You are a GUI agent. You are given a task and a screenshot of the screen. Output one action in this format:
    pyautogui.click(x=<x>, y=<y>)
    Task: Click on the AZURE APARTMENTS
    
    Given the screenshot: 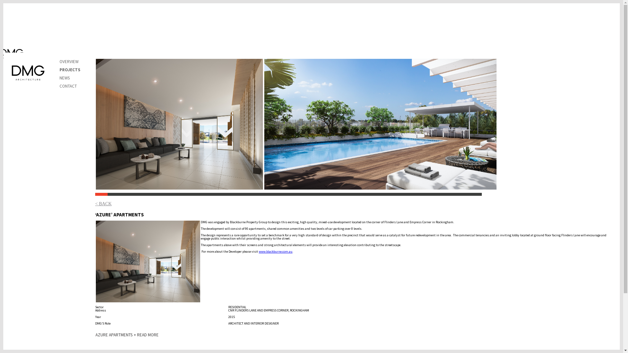 What is the action you would take?
    pyautogui.click(x=114, y=335)
    